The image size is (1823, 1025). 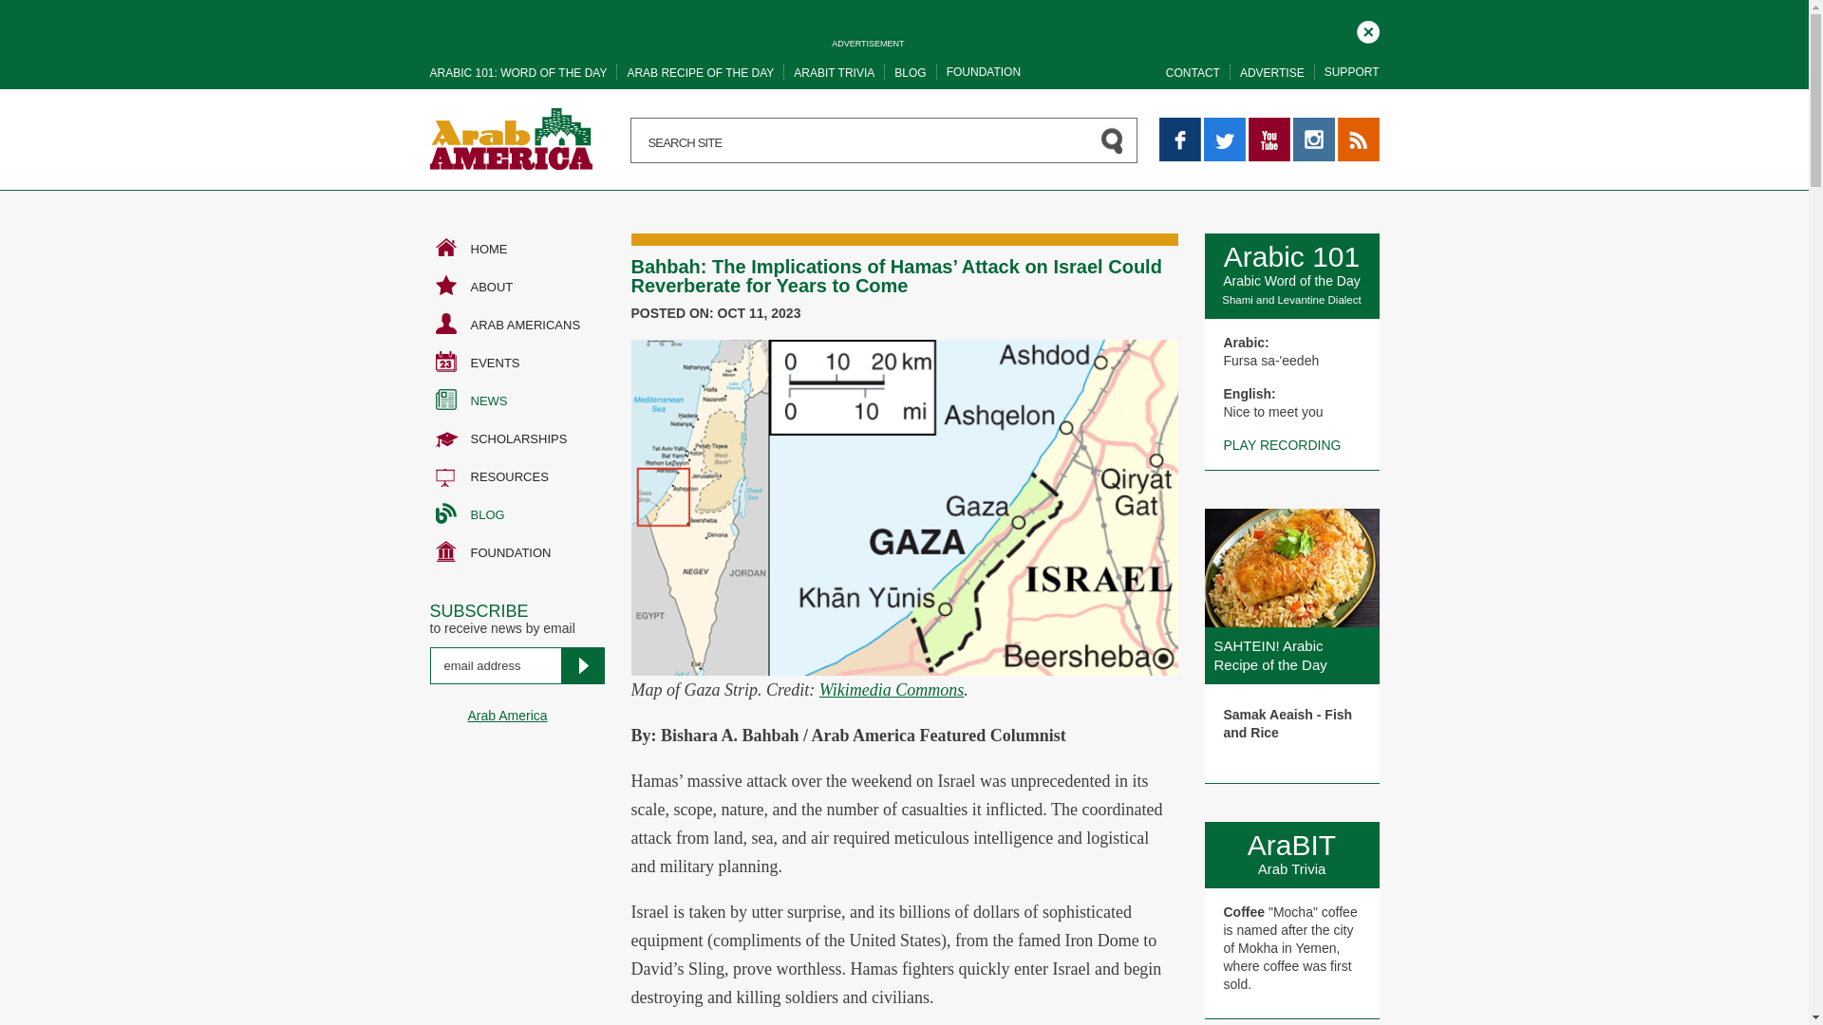 I want to click on Search for:, so click(x=884, y=140).